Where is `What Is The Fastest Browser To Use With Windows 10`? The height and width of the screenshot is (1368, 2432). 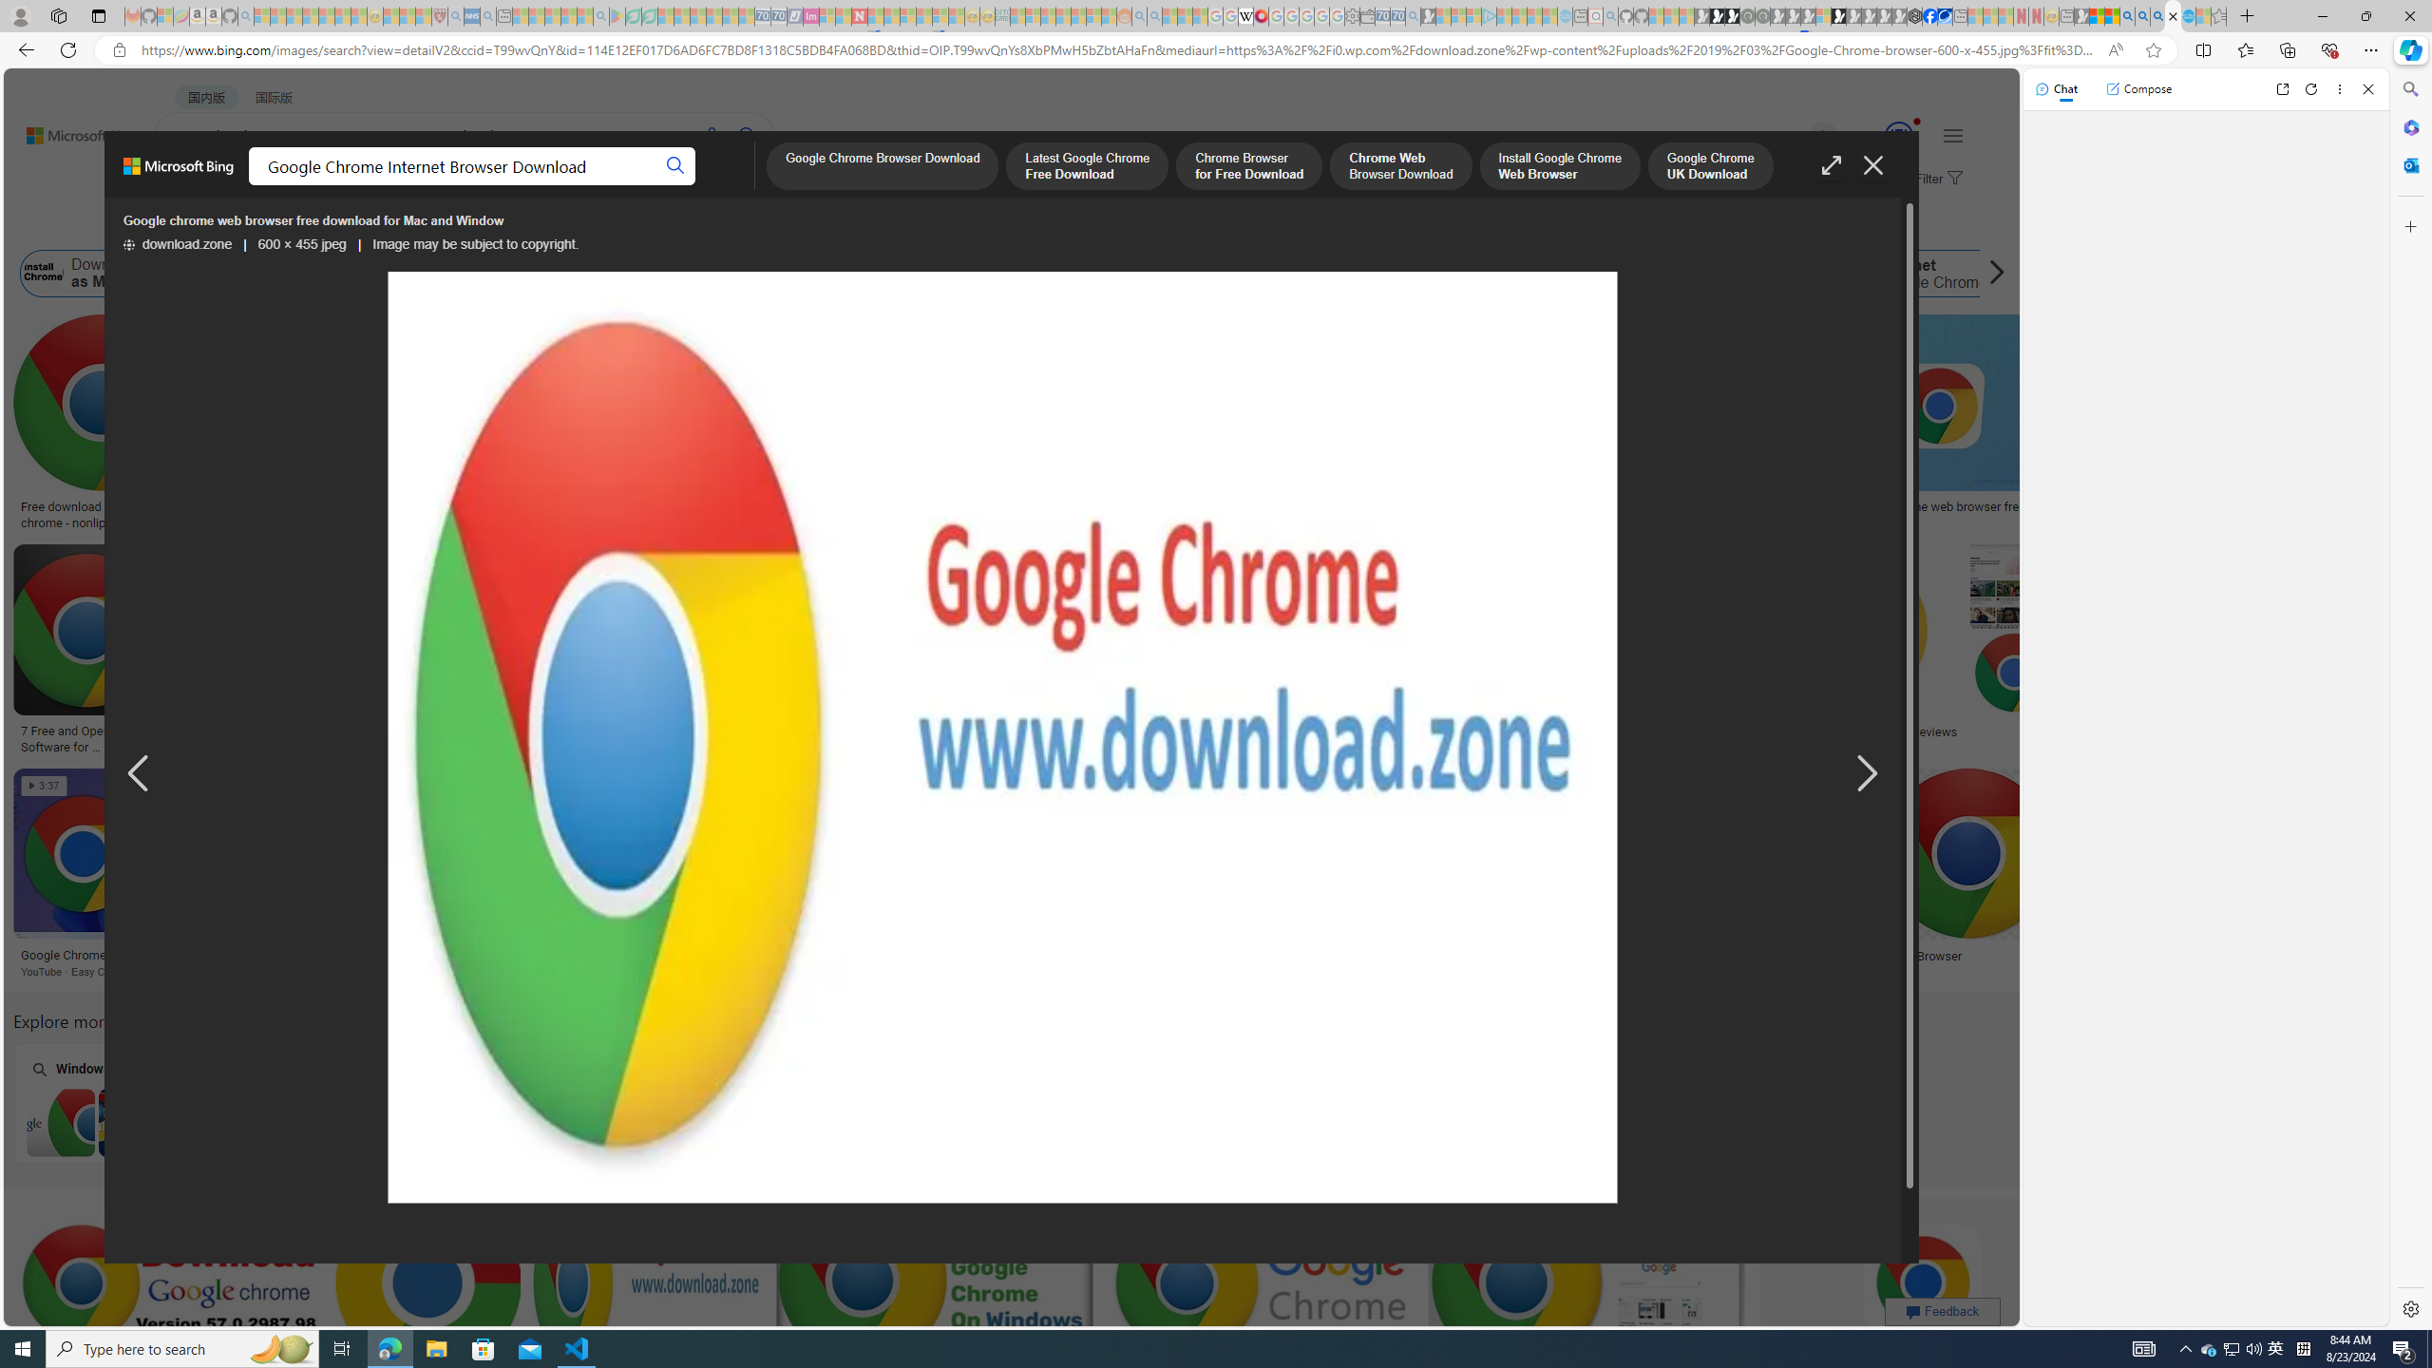 What Is The Fastest Browser To Use With Windows 10 is located at coordinates (1729, 963).